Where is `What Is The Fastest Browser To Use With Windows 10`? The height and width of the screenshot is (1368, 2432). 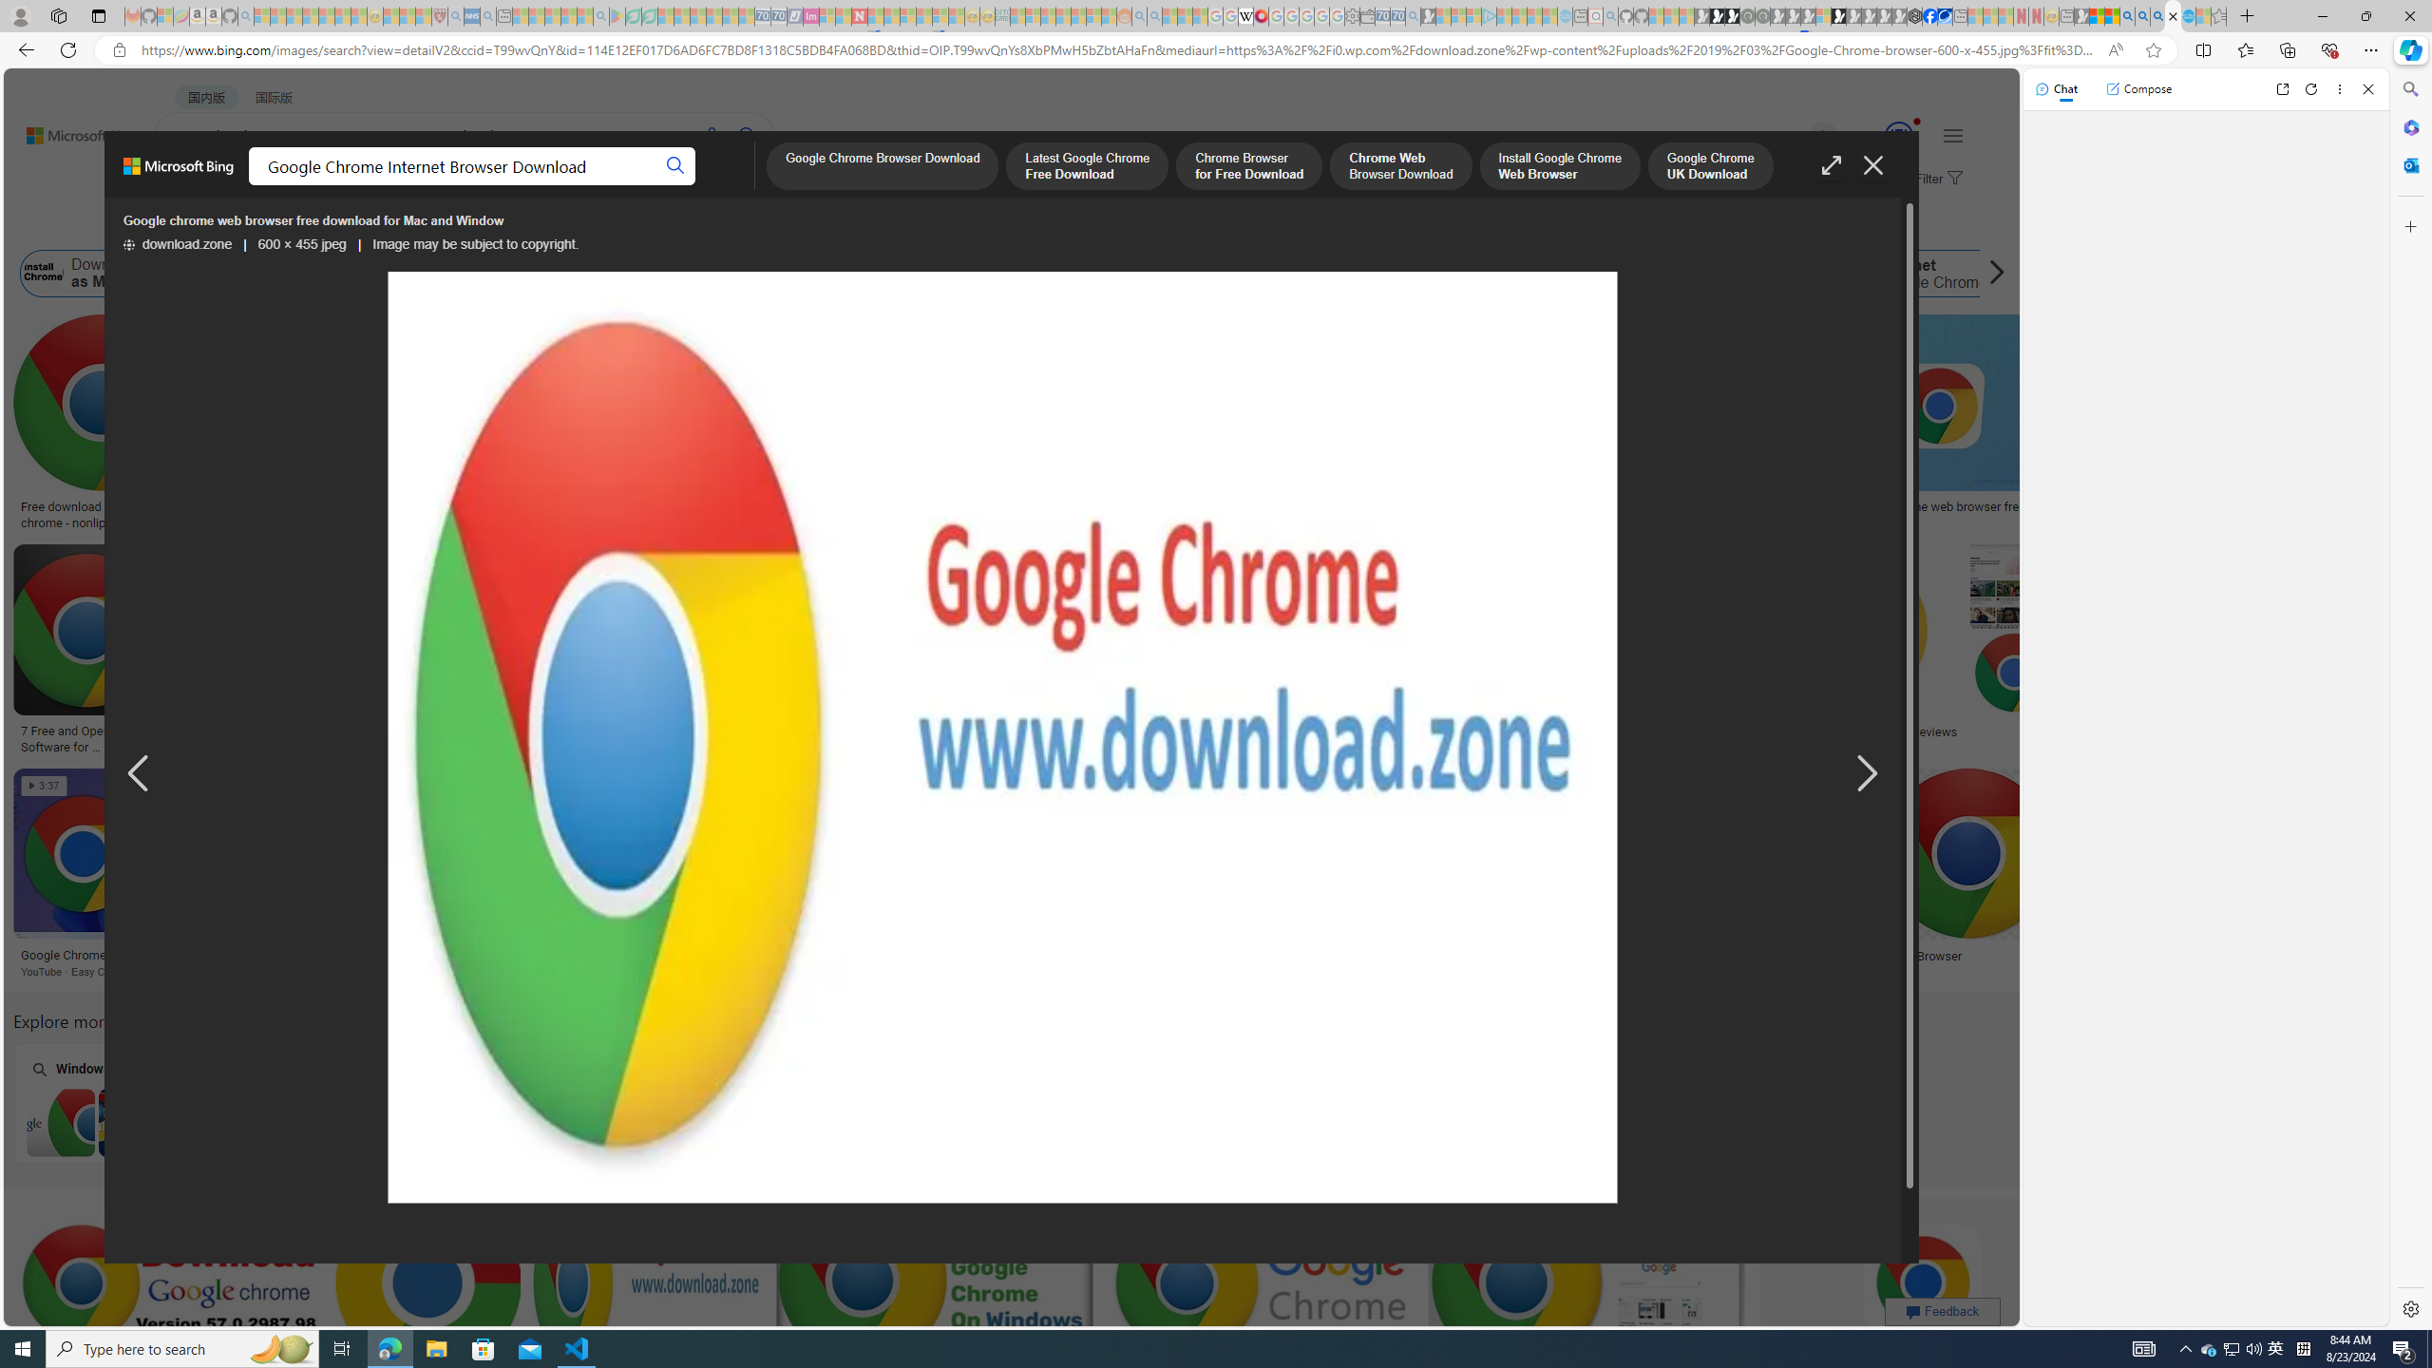 What Is The Fastest Browser To Use With Windows 10 is located at coordinates (1729, 963).